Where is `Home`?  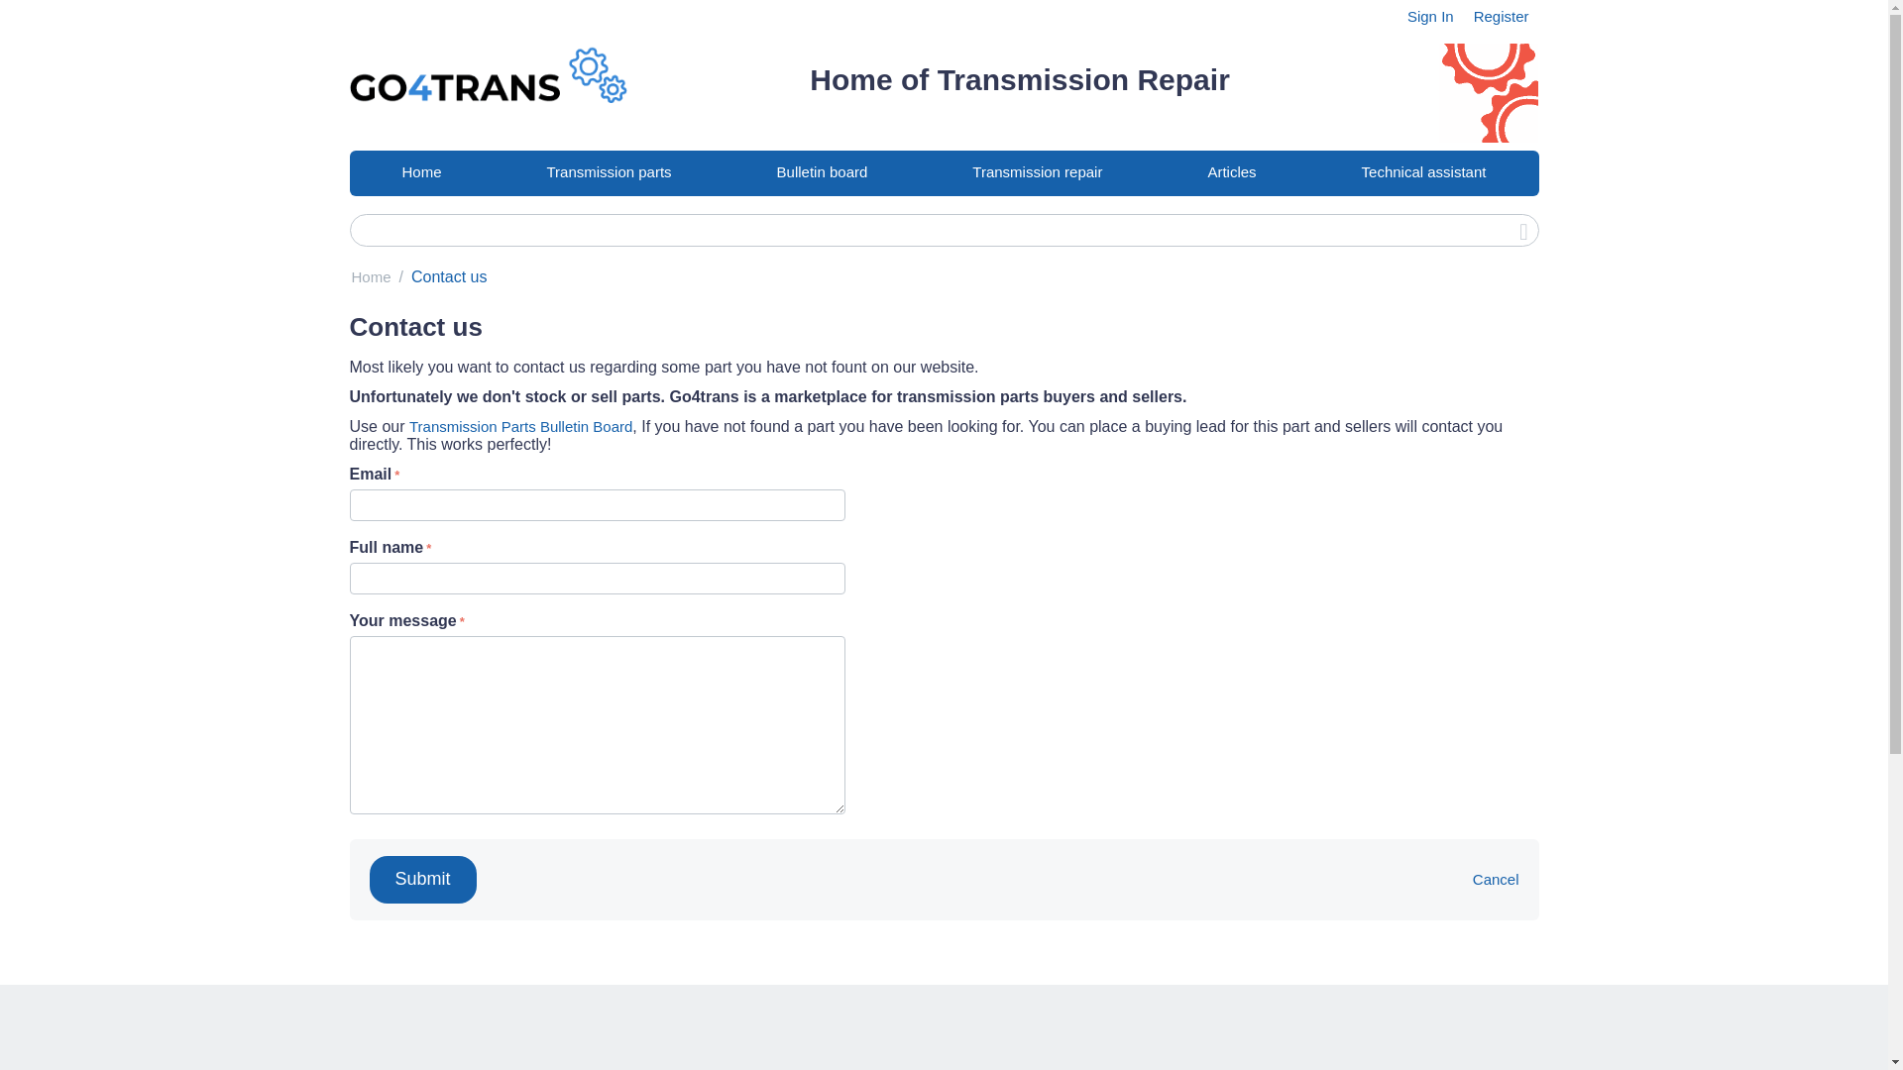 Home is located at coordinates (420, 172).